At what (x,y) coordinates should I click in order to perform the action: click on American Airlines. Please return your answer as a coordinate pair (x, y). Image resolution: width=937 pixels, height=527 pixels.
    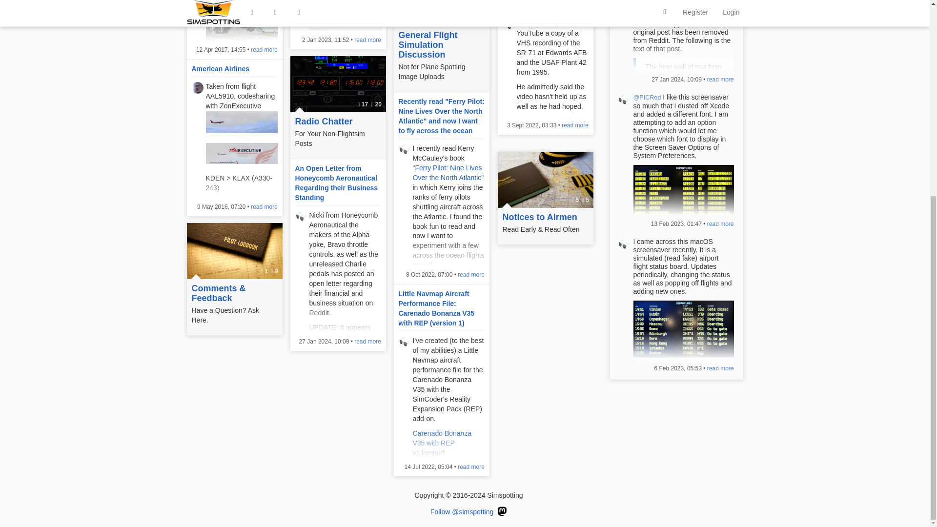
    Looking at the image, I should click on (220, 68).